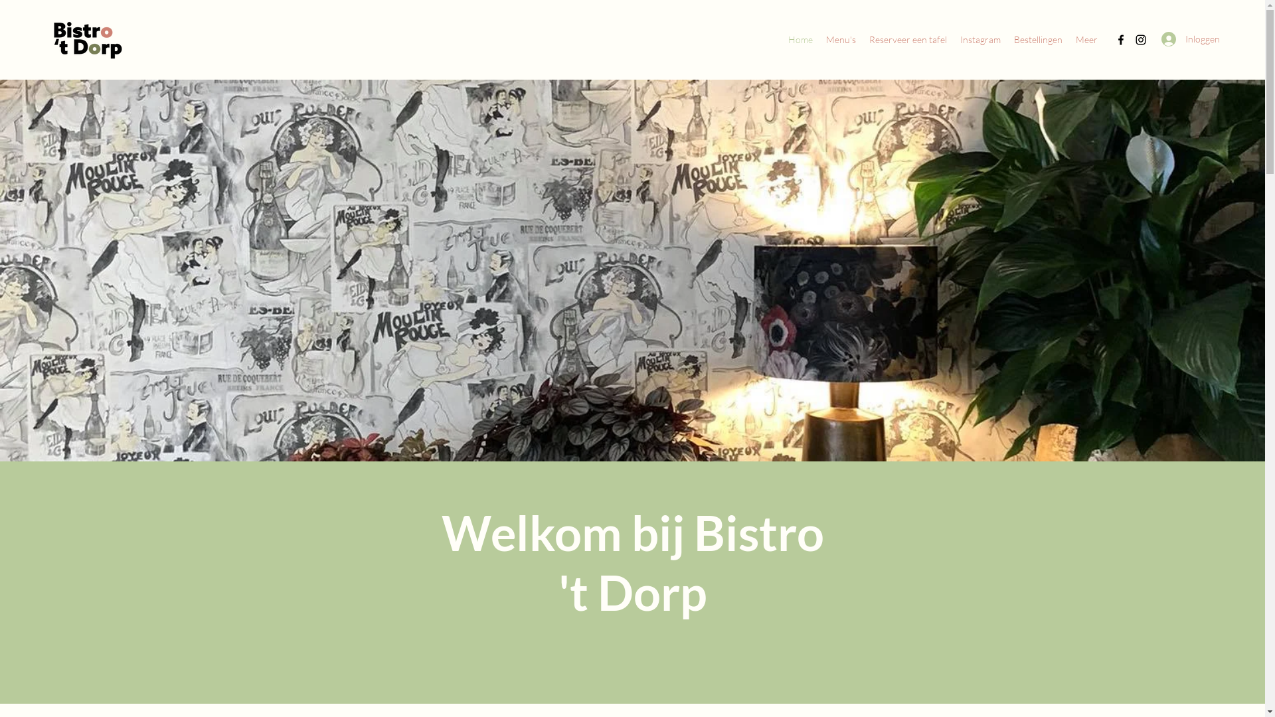  What do you see at coordinates (841, 40) in the screenshot?
I see `Menu's` at bounding box center [841, 40].